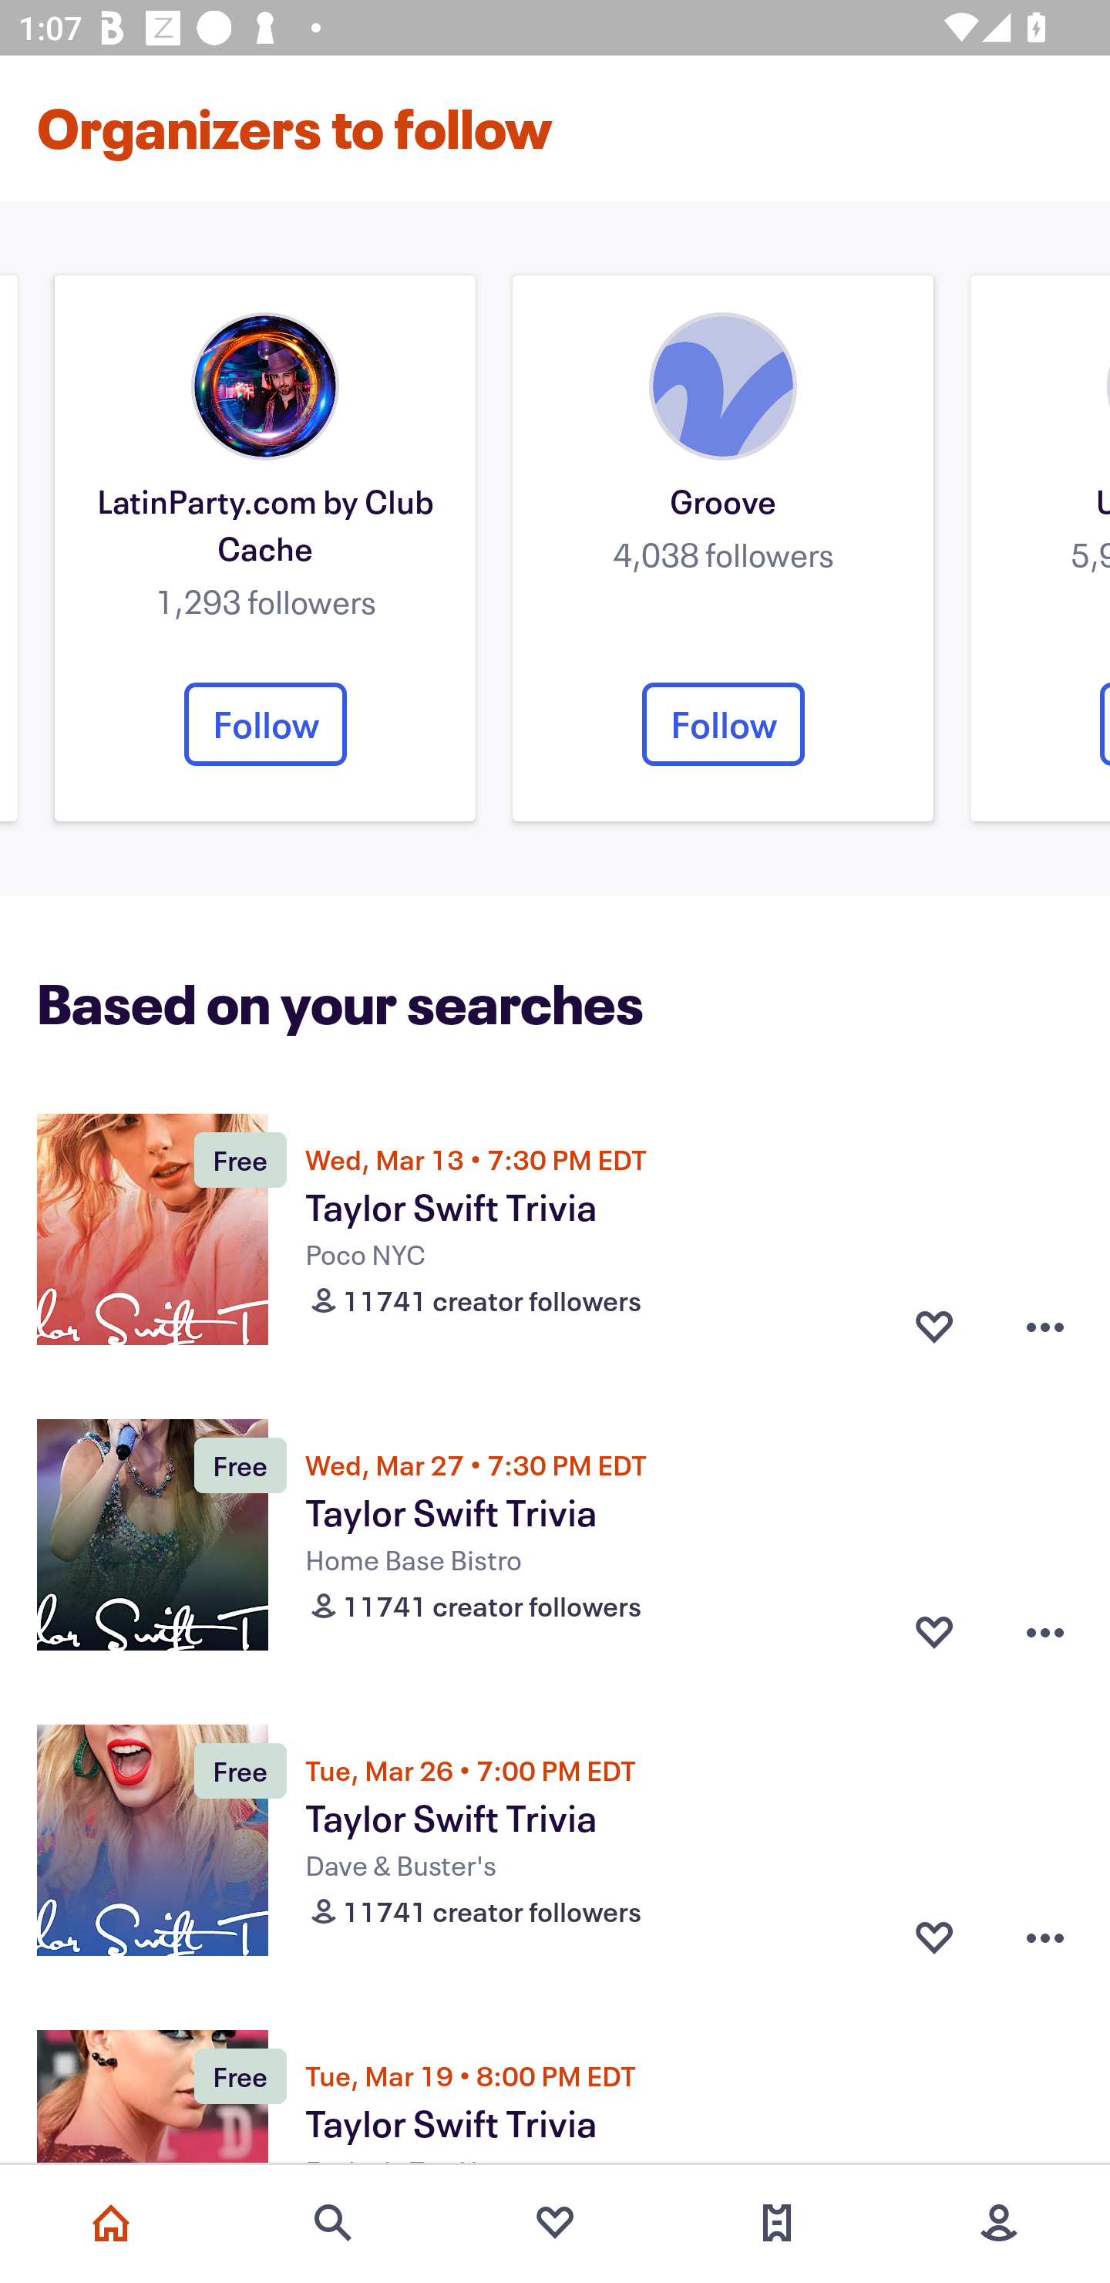 This screenshot has height=2283, width=1110. Describe the element at coordinates (723, 723) in the screenshot. I see `Follow Organizer's follow button` at that location.